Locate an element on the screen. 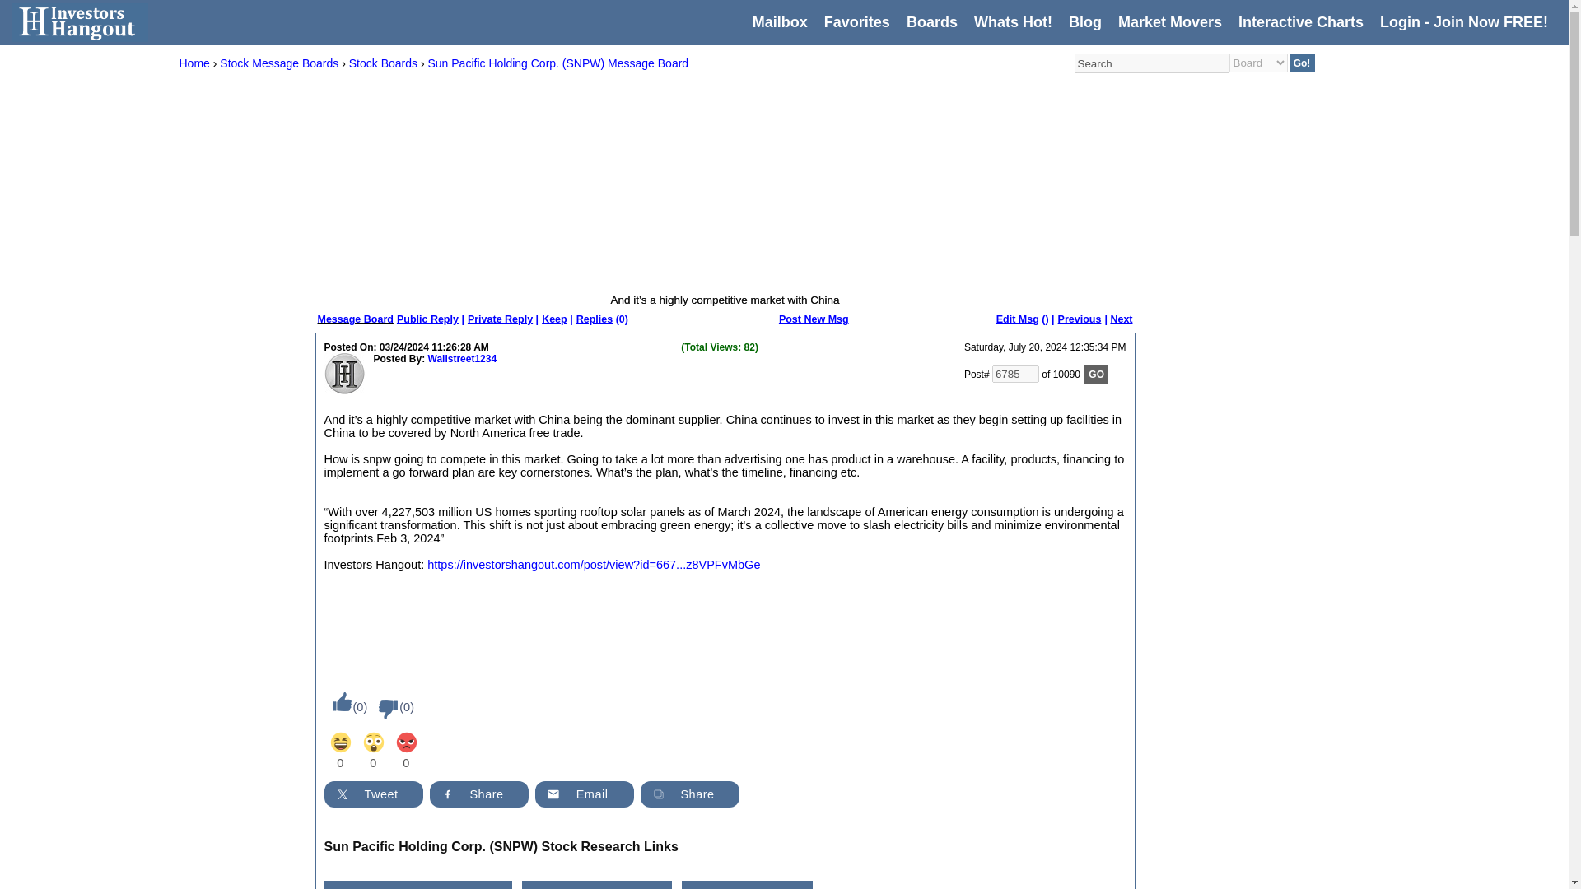  Home is located at coordinates (194, 63).